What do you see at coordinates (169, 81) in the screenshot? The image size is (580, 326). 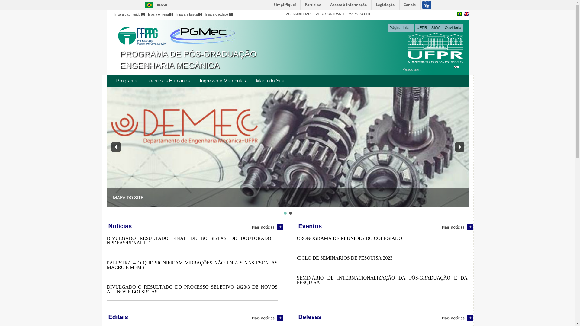 I see `Recursos Humanos` at bounding box center [169, 81].